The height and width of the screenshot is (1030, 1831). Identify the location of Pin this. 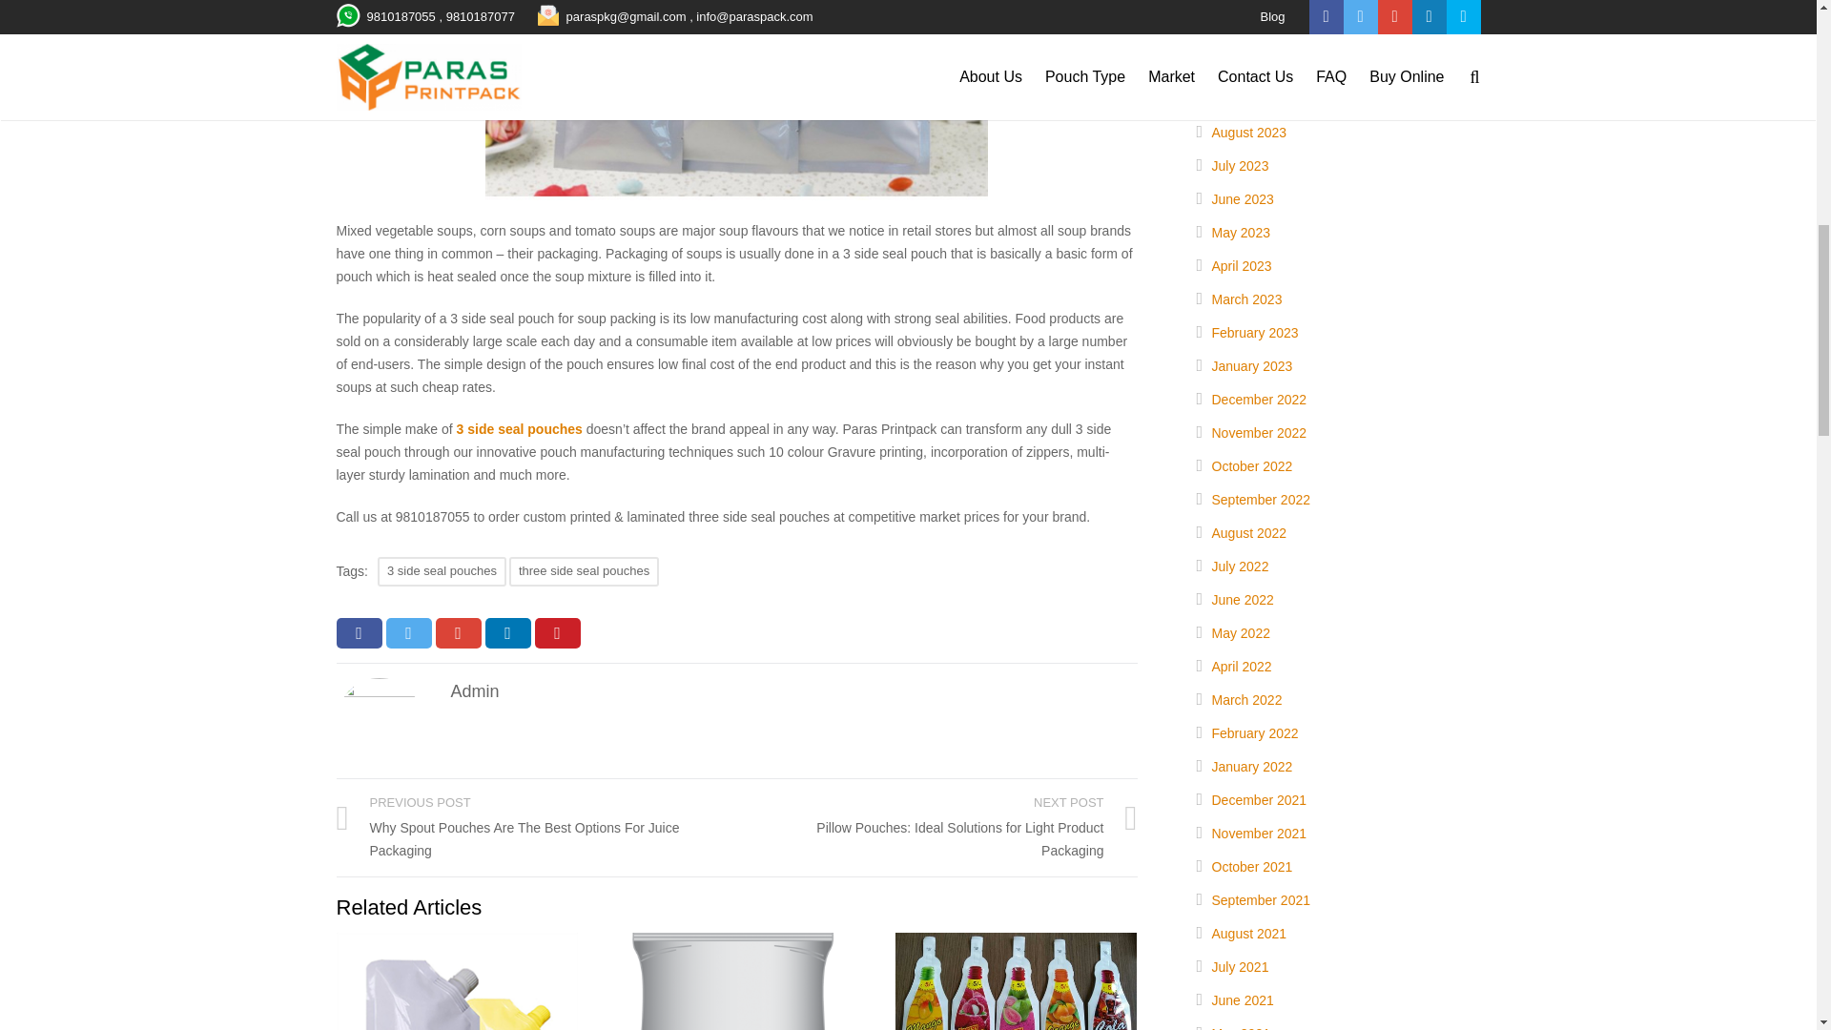
(557, 633).